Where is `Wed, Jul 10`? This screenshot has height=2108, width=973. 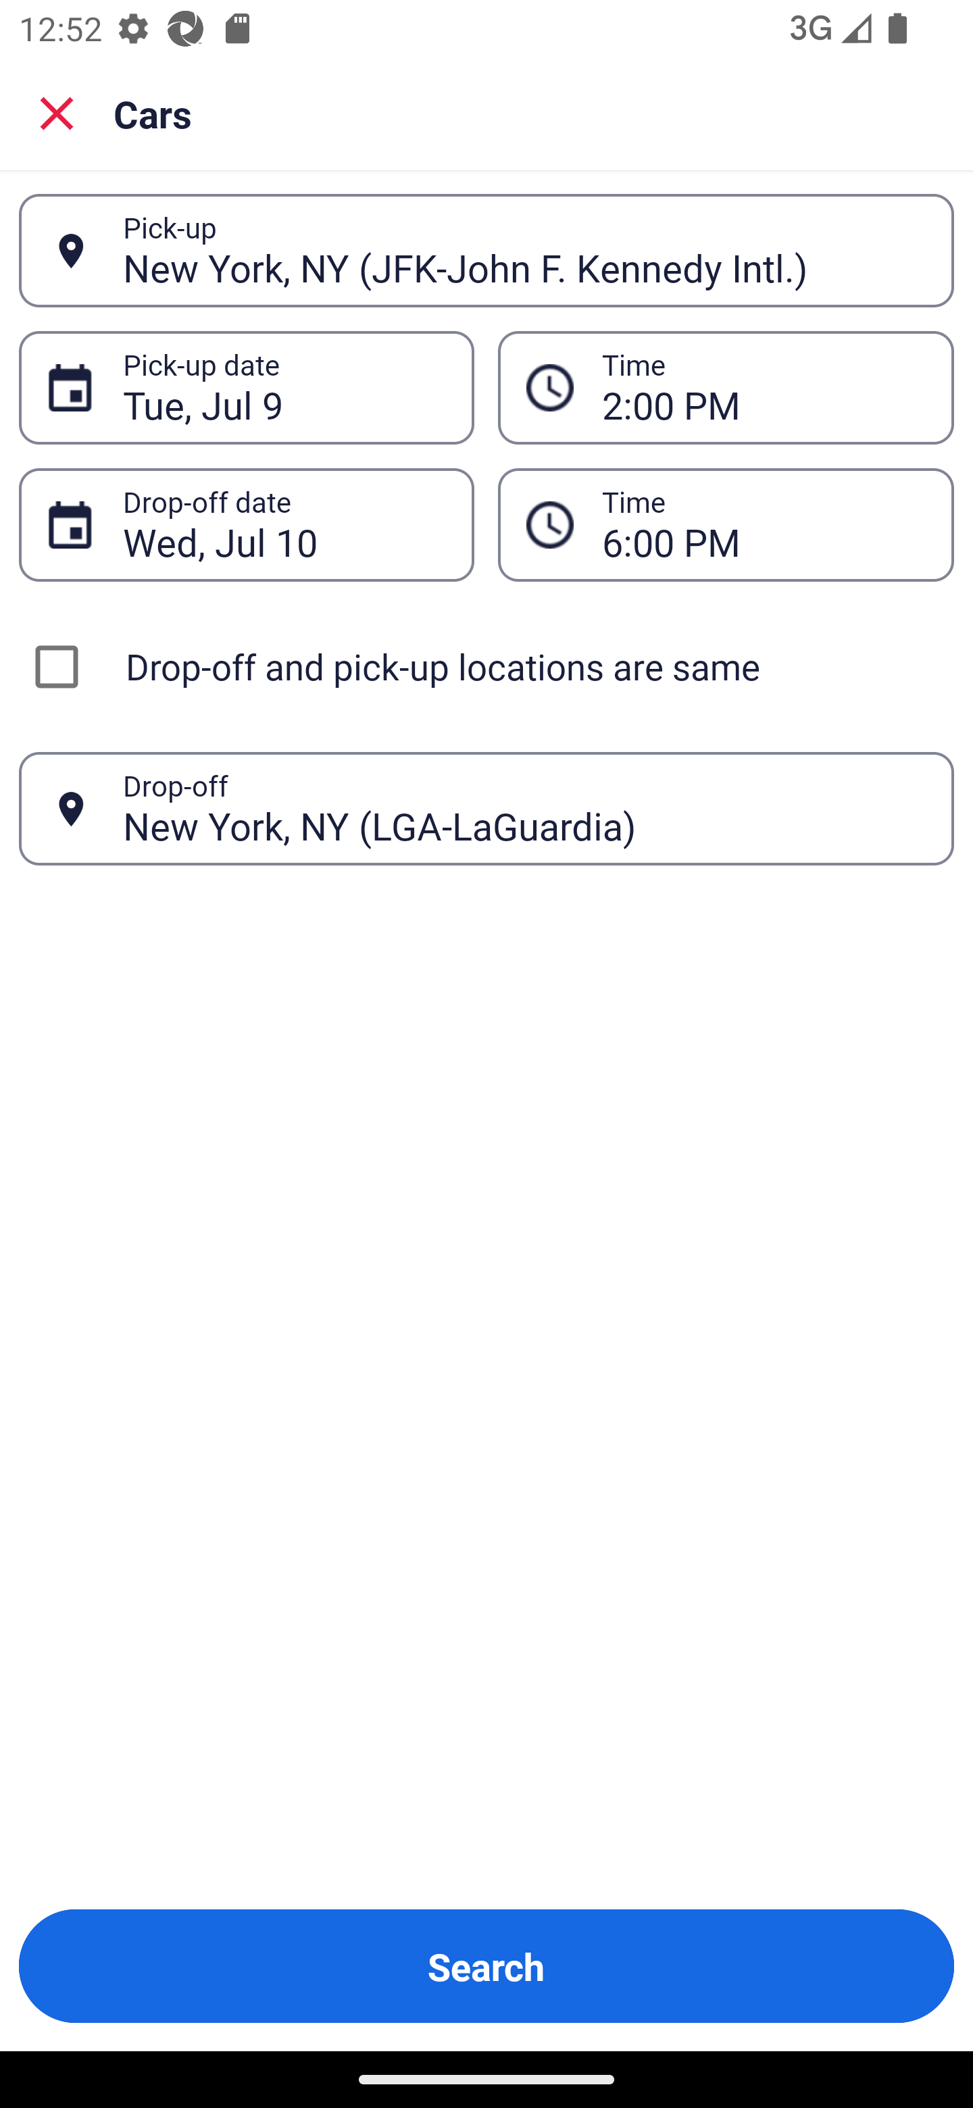
Wed, Jul 10 is located at coordinates (284, 524).